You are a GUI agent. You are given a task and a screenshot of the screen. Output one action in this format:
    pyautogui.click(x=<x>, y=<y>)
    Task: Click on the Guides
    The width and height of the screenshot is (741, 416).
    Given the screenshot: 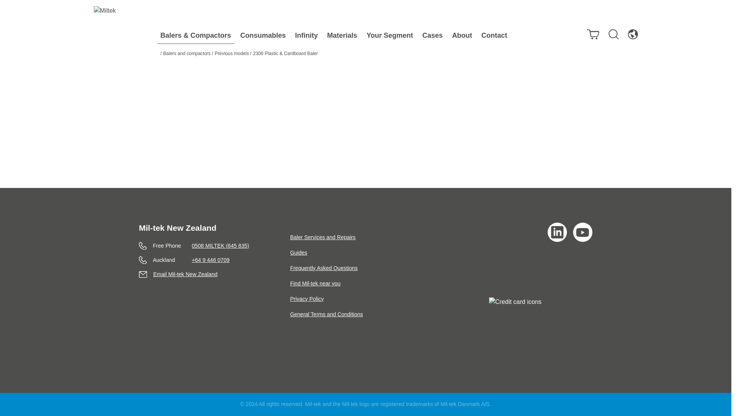 What is the action you would take?
    pyautogui.click(x=299, y=253)
    